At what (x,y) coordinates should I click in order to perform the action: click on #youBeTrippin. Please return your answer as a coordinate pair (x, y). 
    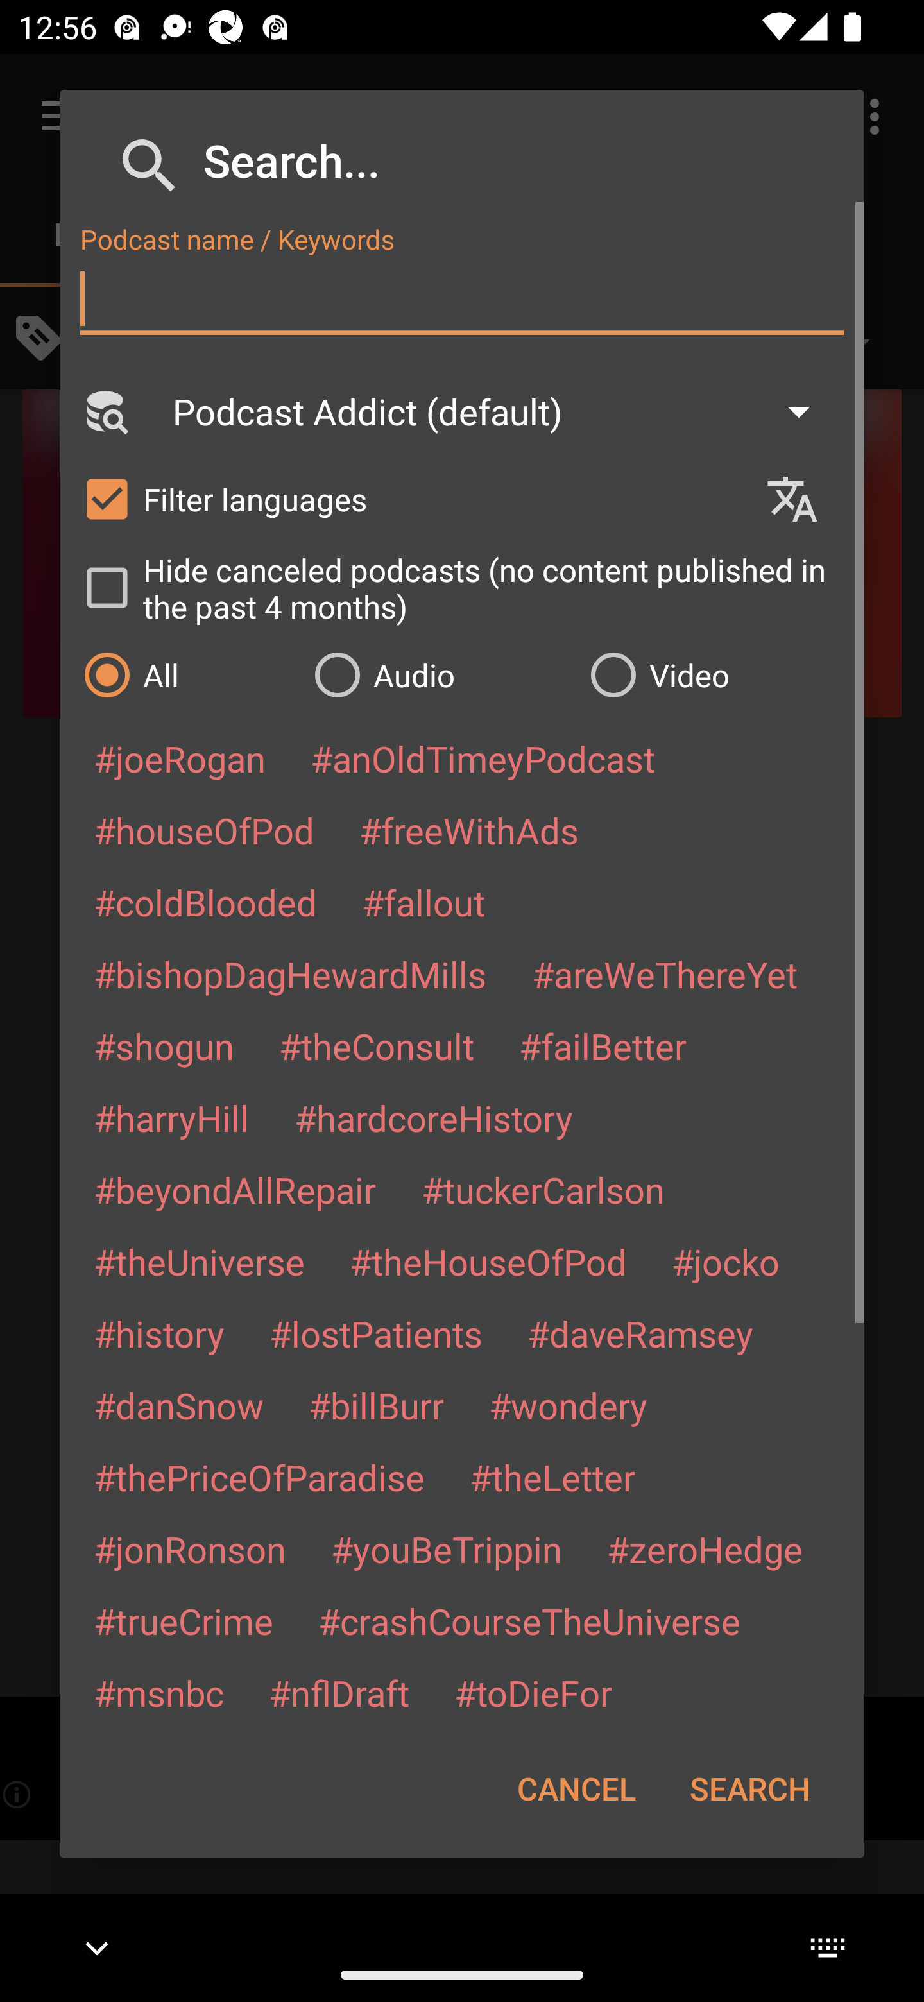
    Looking at the image, I should click on (446, 1549).